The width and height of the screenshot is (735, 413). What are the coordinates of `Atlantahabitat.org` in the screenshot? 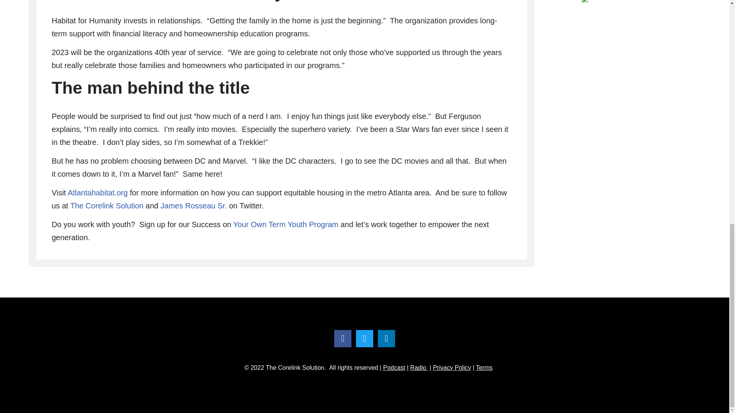 It's located at (98, 193).